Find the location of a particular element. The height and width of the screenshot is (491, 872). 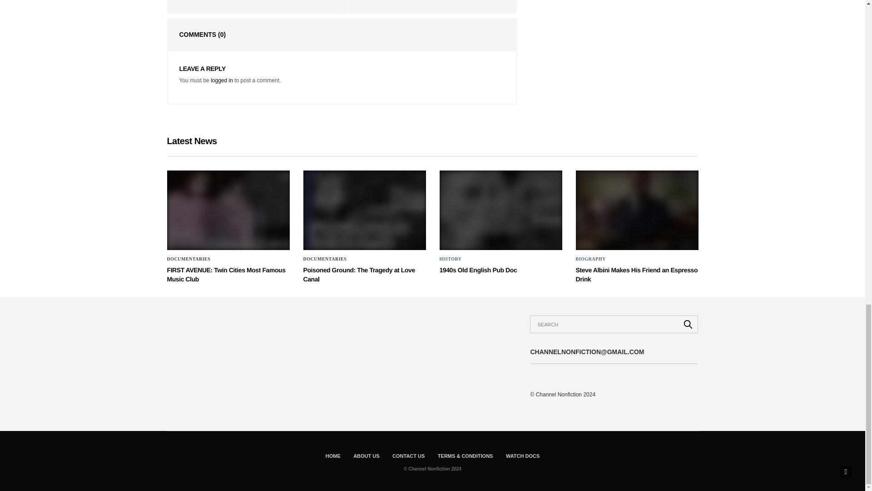

DOCUMENTARIES is located at coordinates (189, 259).